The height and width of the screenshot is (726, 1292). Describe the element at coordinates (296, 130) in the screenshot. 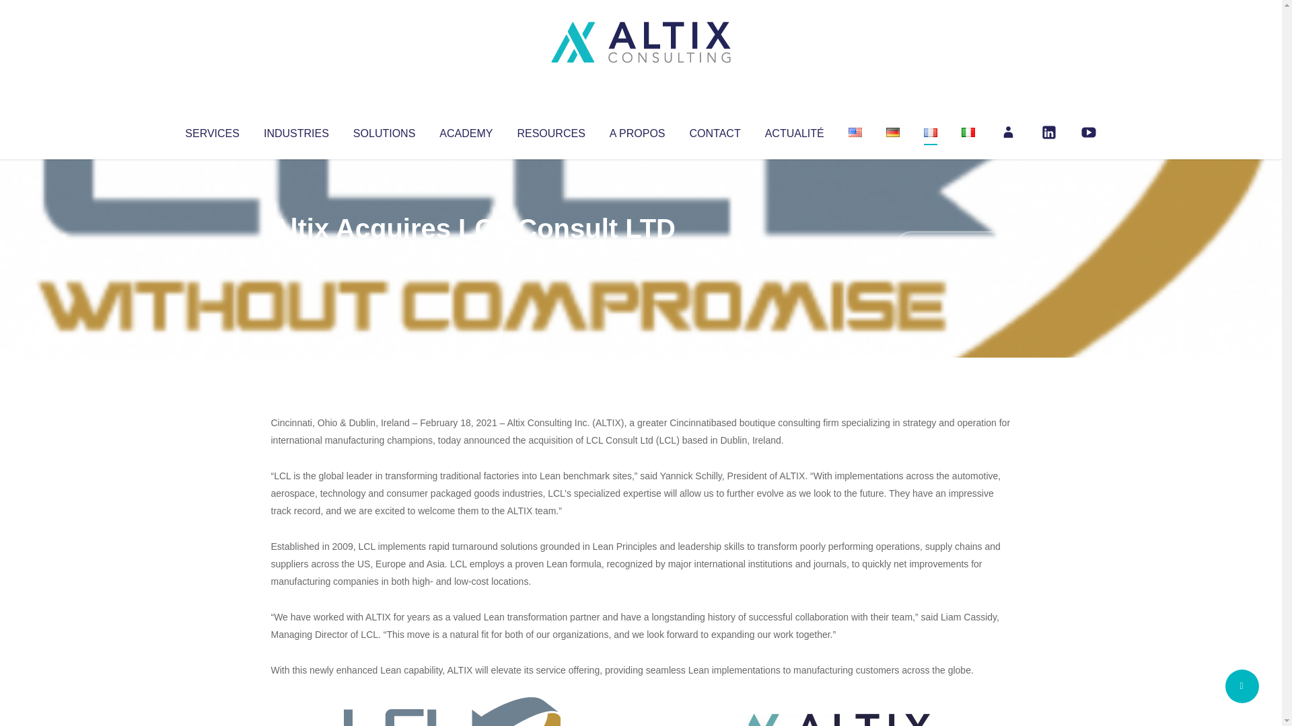

I see `INDUSTRIES` at that location.